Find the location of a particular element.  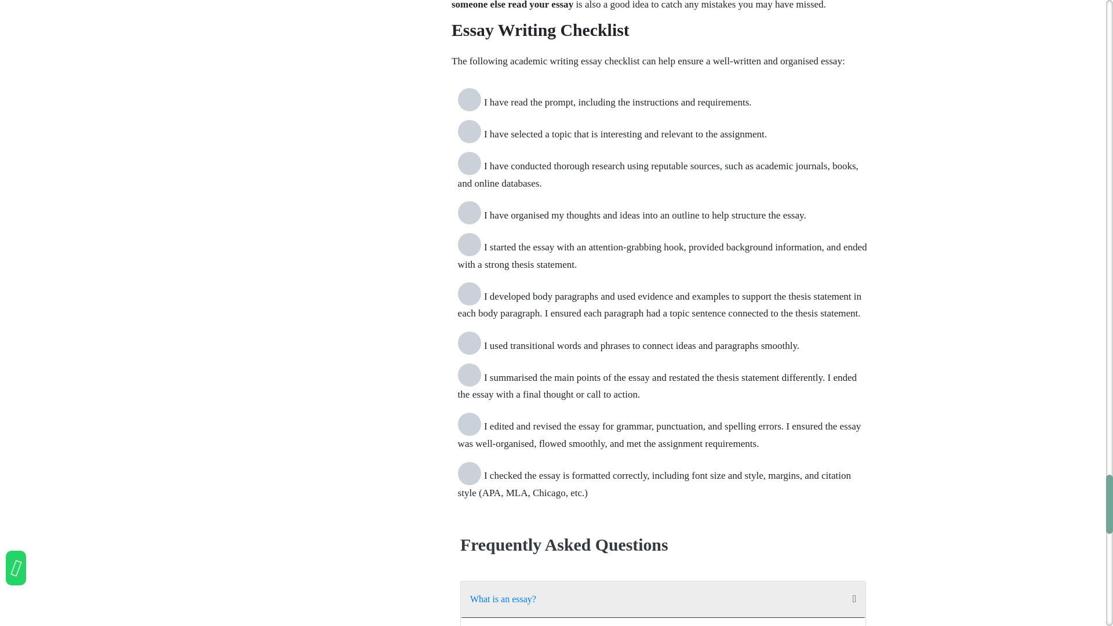

on is located at coordinates (469, 375).